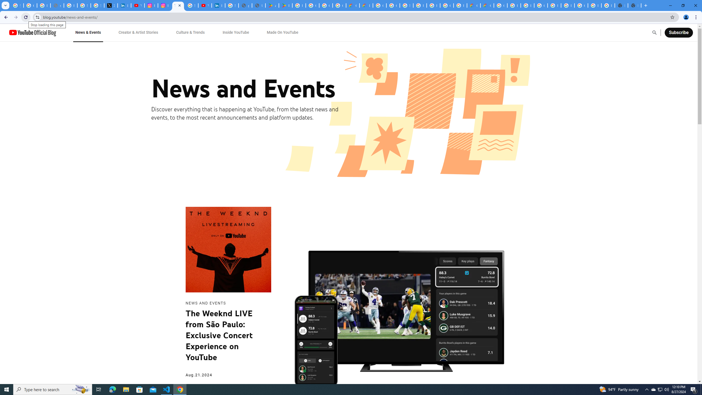 Image resolution: width=702 pixels, height=395 pixels. I want to click on Open Search, so click(654, 32).